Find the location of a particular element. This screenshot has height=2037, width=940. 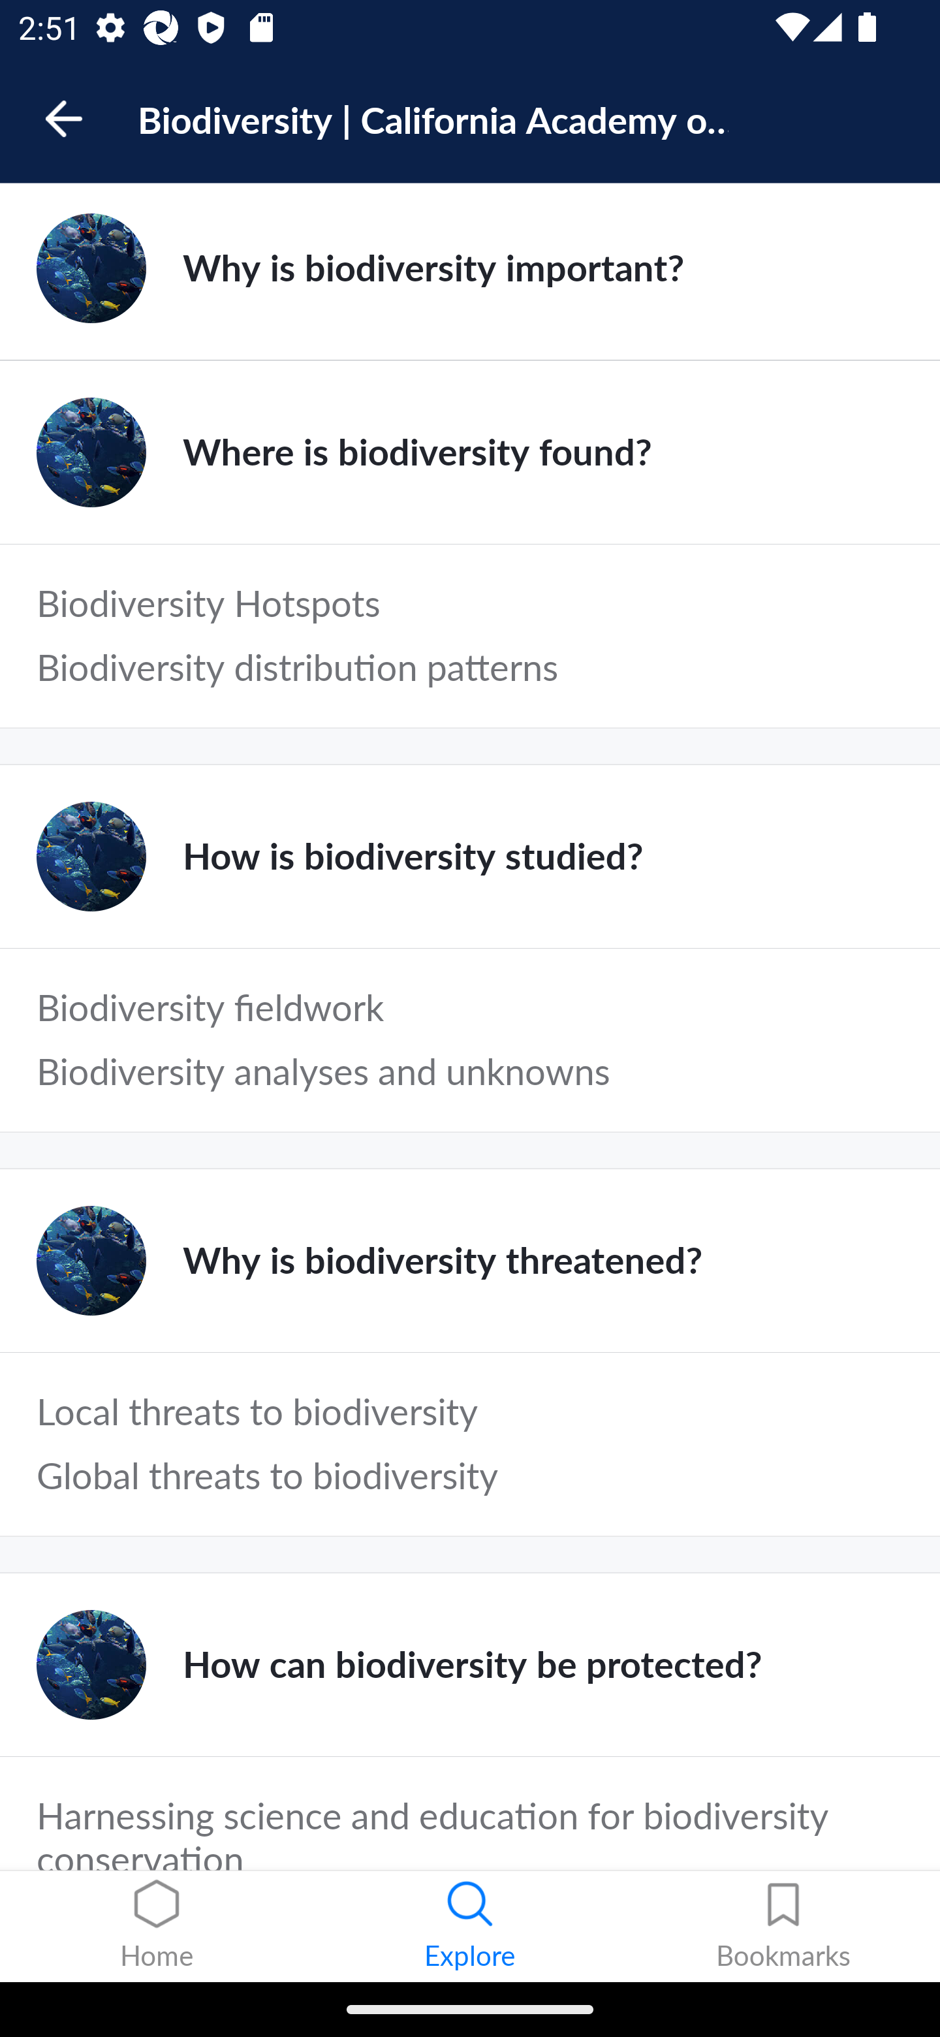

Why is biodiversity threatened? is located at coordinates (470, 1260).